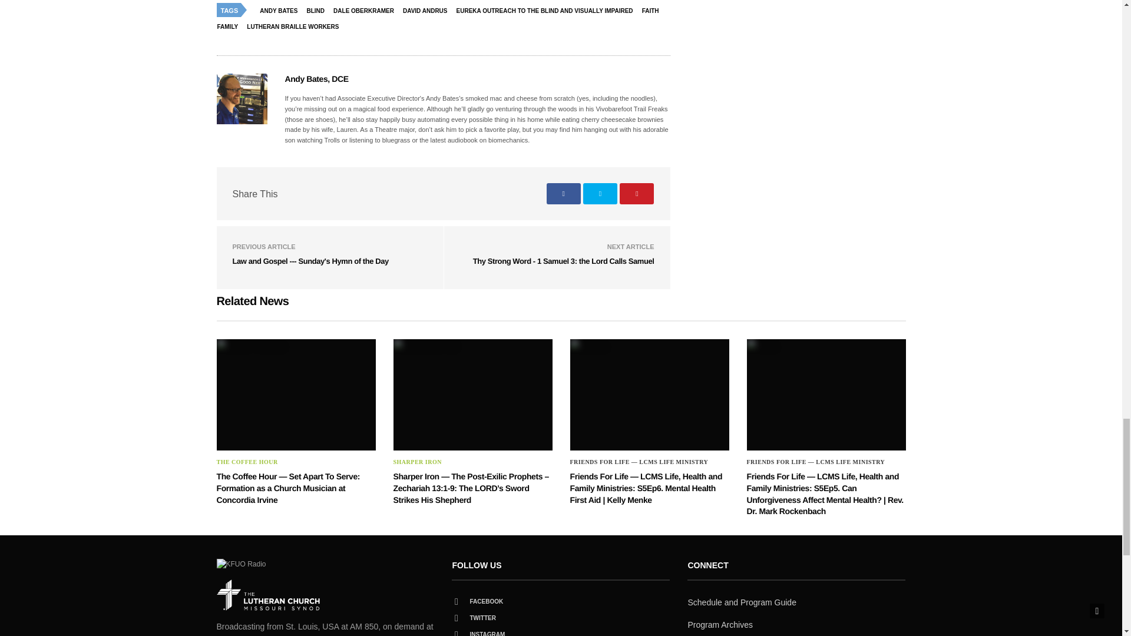 The height and width of the screenshot is (636, 1131). What do you see at coordinates (563, 261) in the screenshot?
I see `Thy Strong Word - 1 Samuel 3: the Lord Calls Samuel` at bounding box center [563, 261].